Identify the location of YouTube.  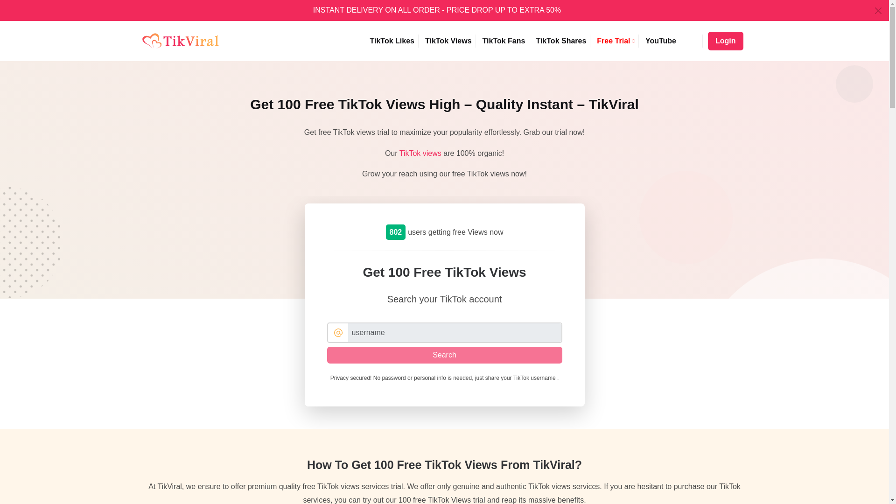
(661, 41).